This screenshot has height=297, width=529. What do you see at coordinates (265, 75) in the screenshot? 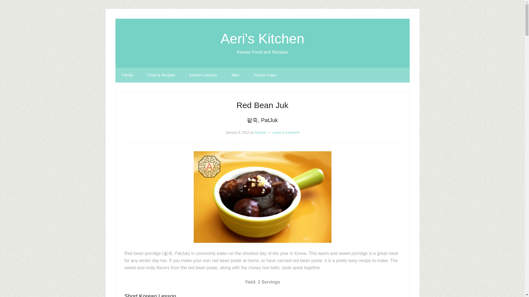
I see `Picture Index` at bounding box center [265, 75].